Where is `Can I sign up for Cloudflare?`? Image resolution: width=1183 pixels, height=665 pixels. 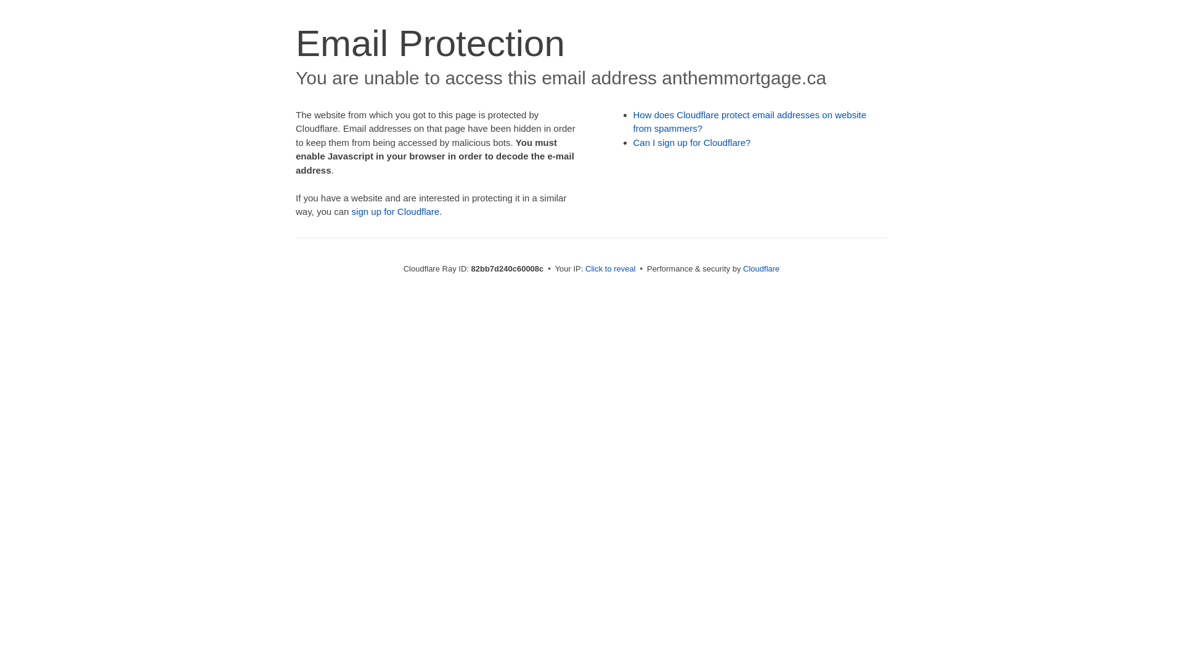
Can I sign up for Cloudflare? is located at coordinates (693, 143).